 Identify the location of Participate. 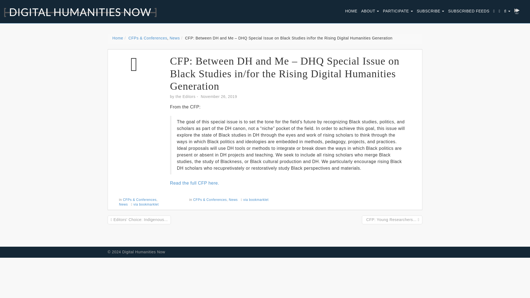
(397, 11).